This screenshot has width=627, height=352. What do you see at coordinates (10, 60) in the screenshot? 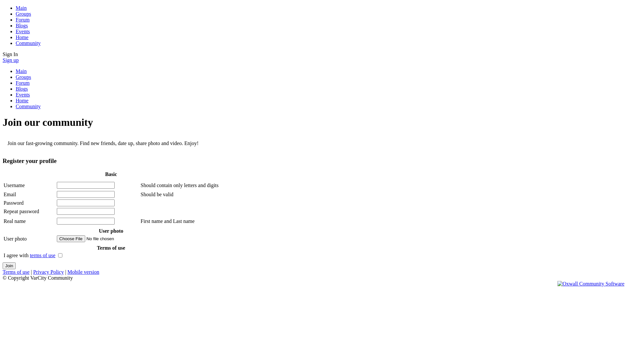
I see `Sign up` at bounding box center [10, 60].